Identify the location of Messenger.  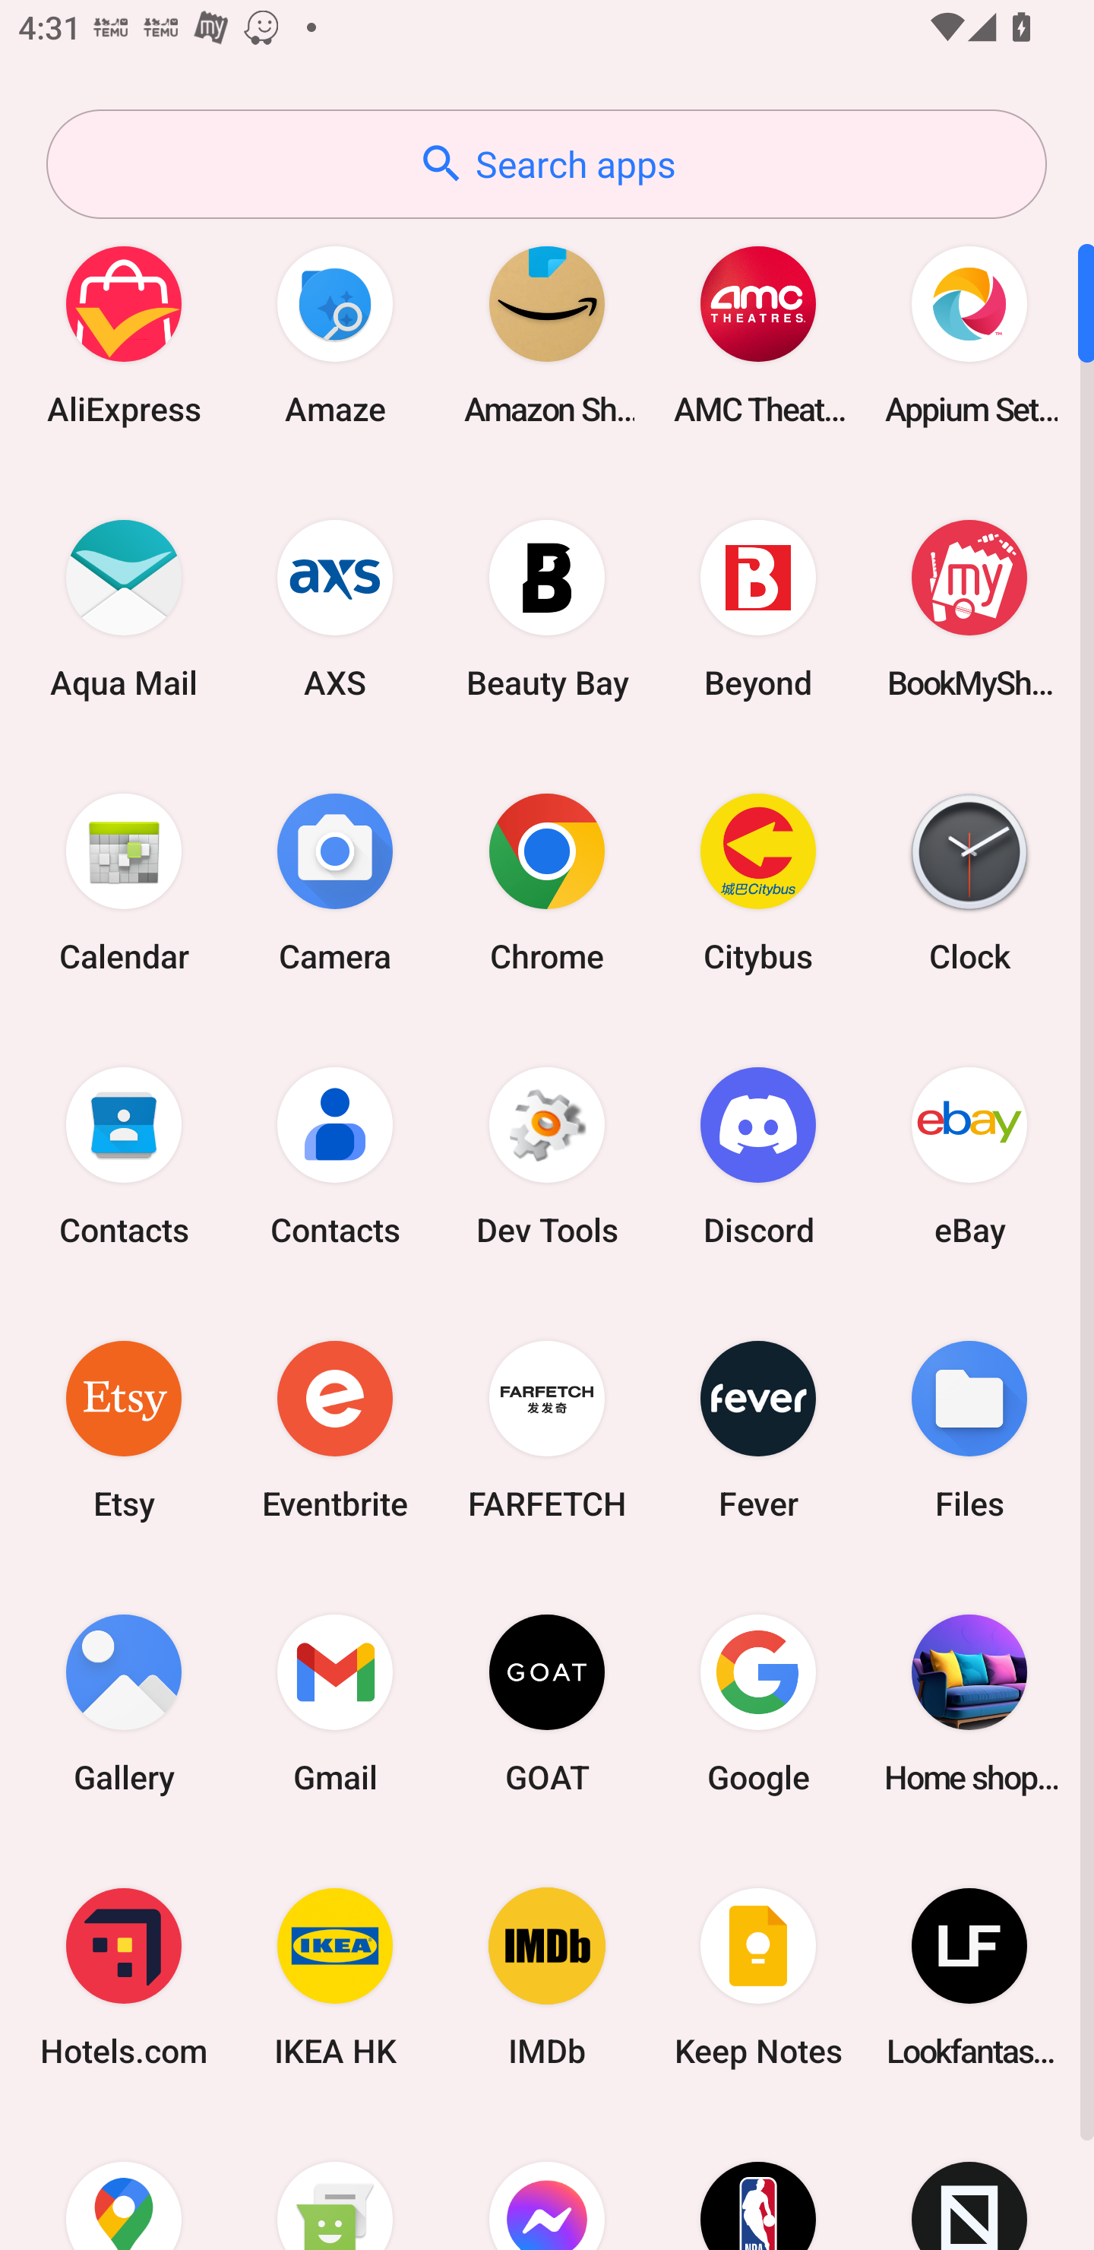
(547, 2182).